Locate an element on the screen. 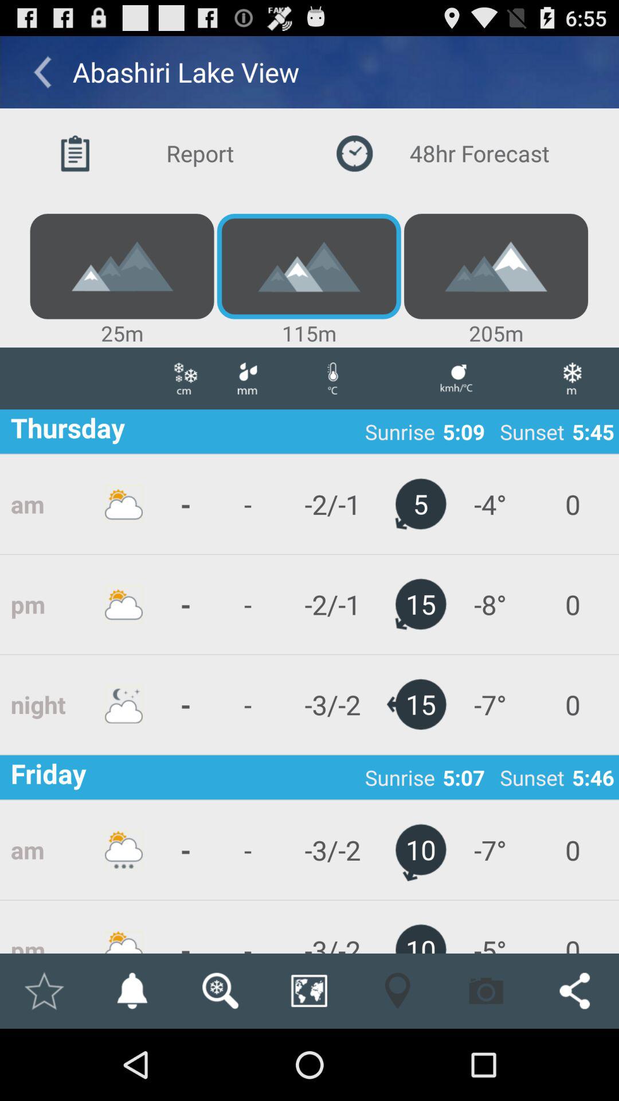 This screenshot has height=1101, width=619. click the - app is located at coordinates (186, 927).